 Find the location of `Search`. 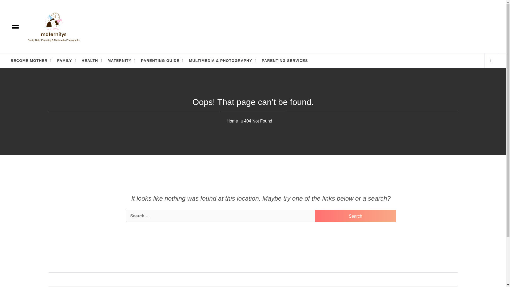

Search is located at coordinates (355, 216).